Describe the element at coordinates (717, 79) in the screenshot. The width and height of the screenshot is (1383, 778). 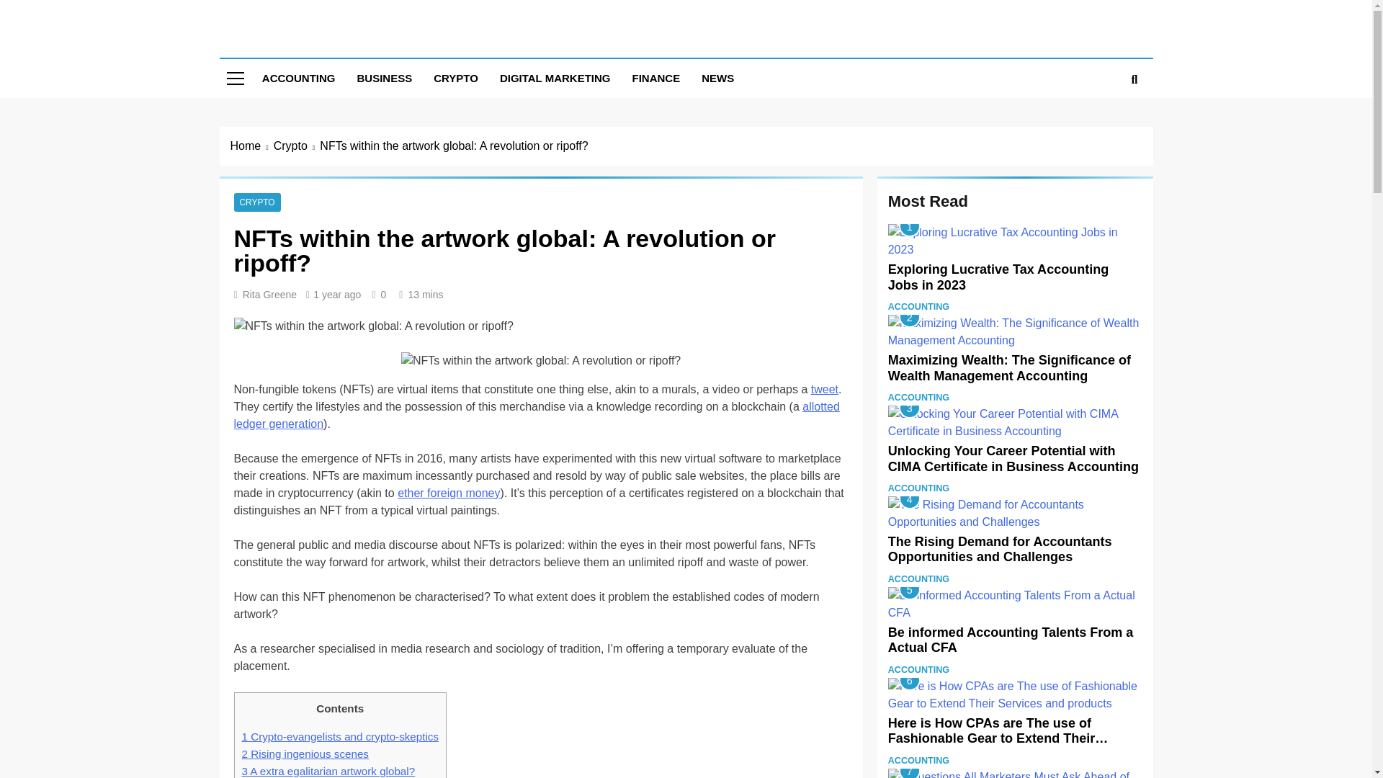
I see `NEWS` at that location.